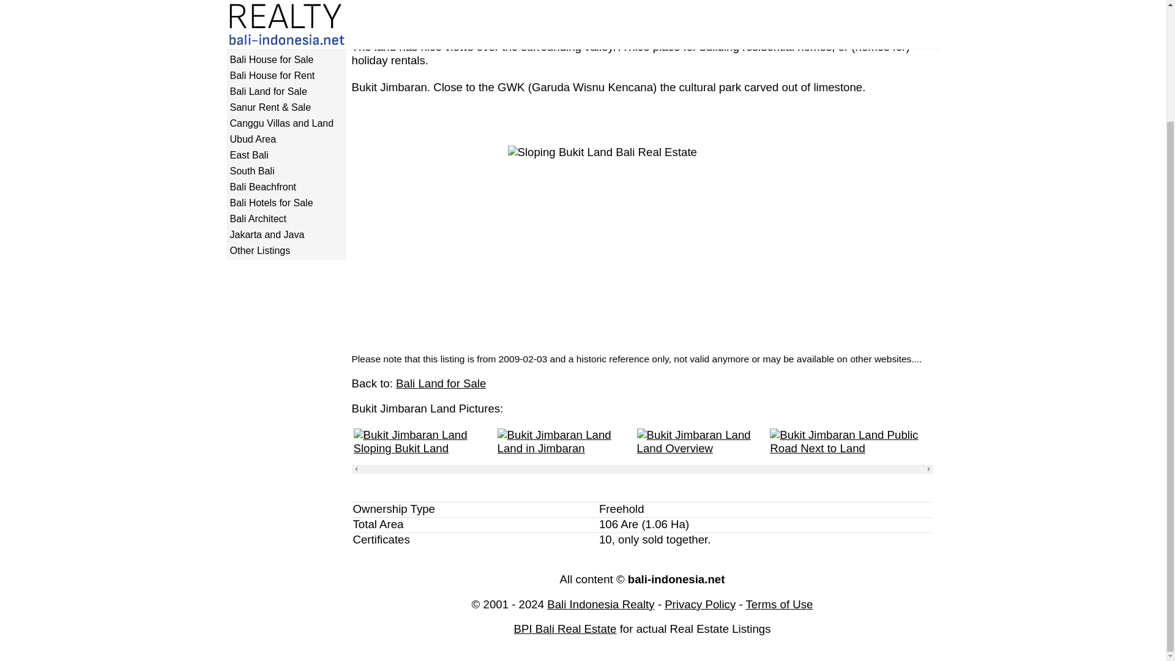 Image resolution: width=1175 pixels, height=661 pixels. What do you see at coordinates (286, 140) in the screenshot?
I see `Ubud Area` at bounding box center [286, 140].